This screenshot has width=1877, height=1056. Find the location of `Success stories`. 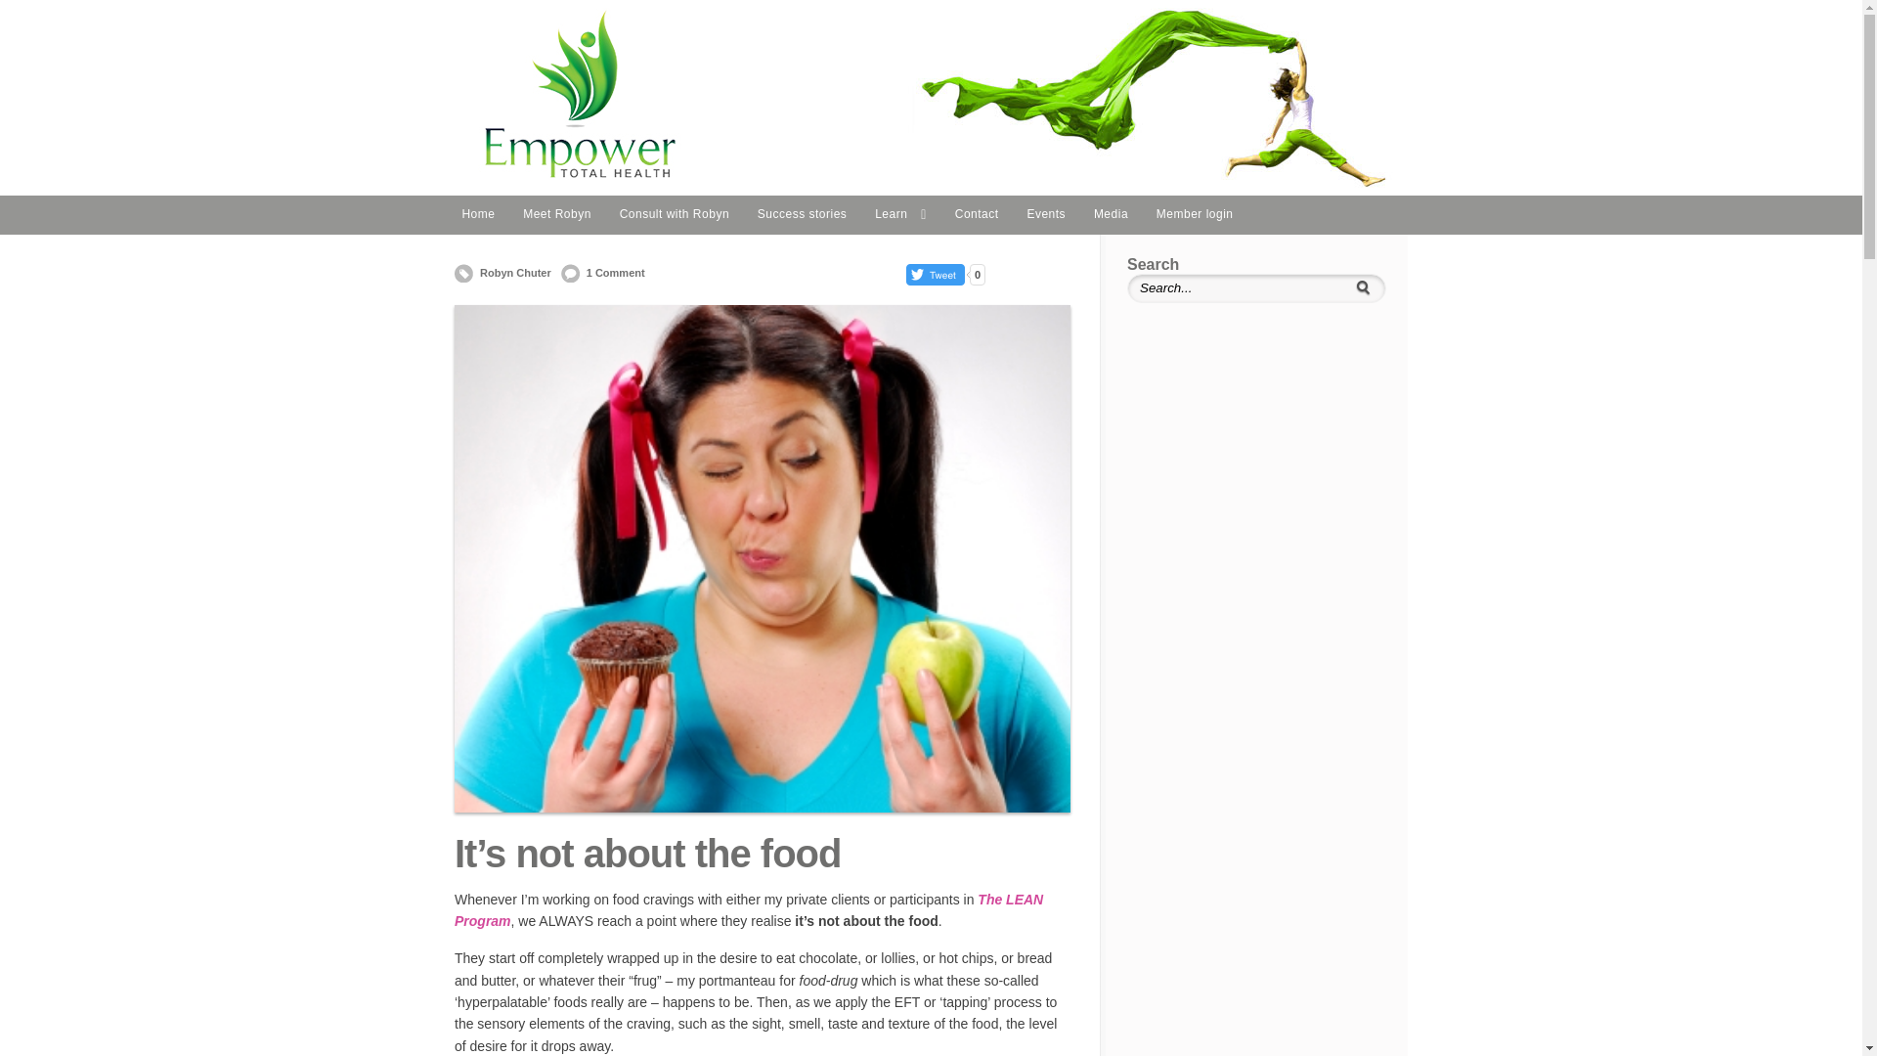

Success stories is located at coordinates (802, 215).